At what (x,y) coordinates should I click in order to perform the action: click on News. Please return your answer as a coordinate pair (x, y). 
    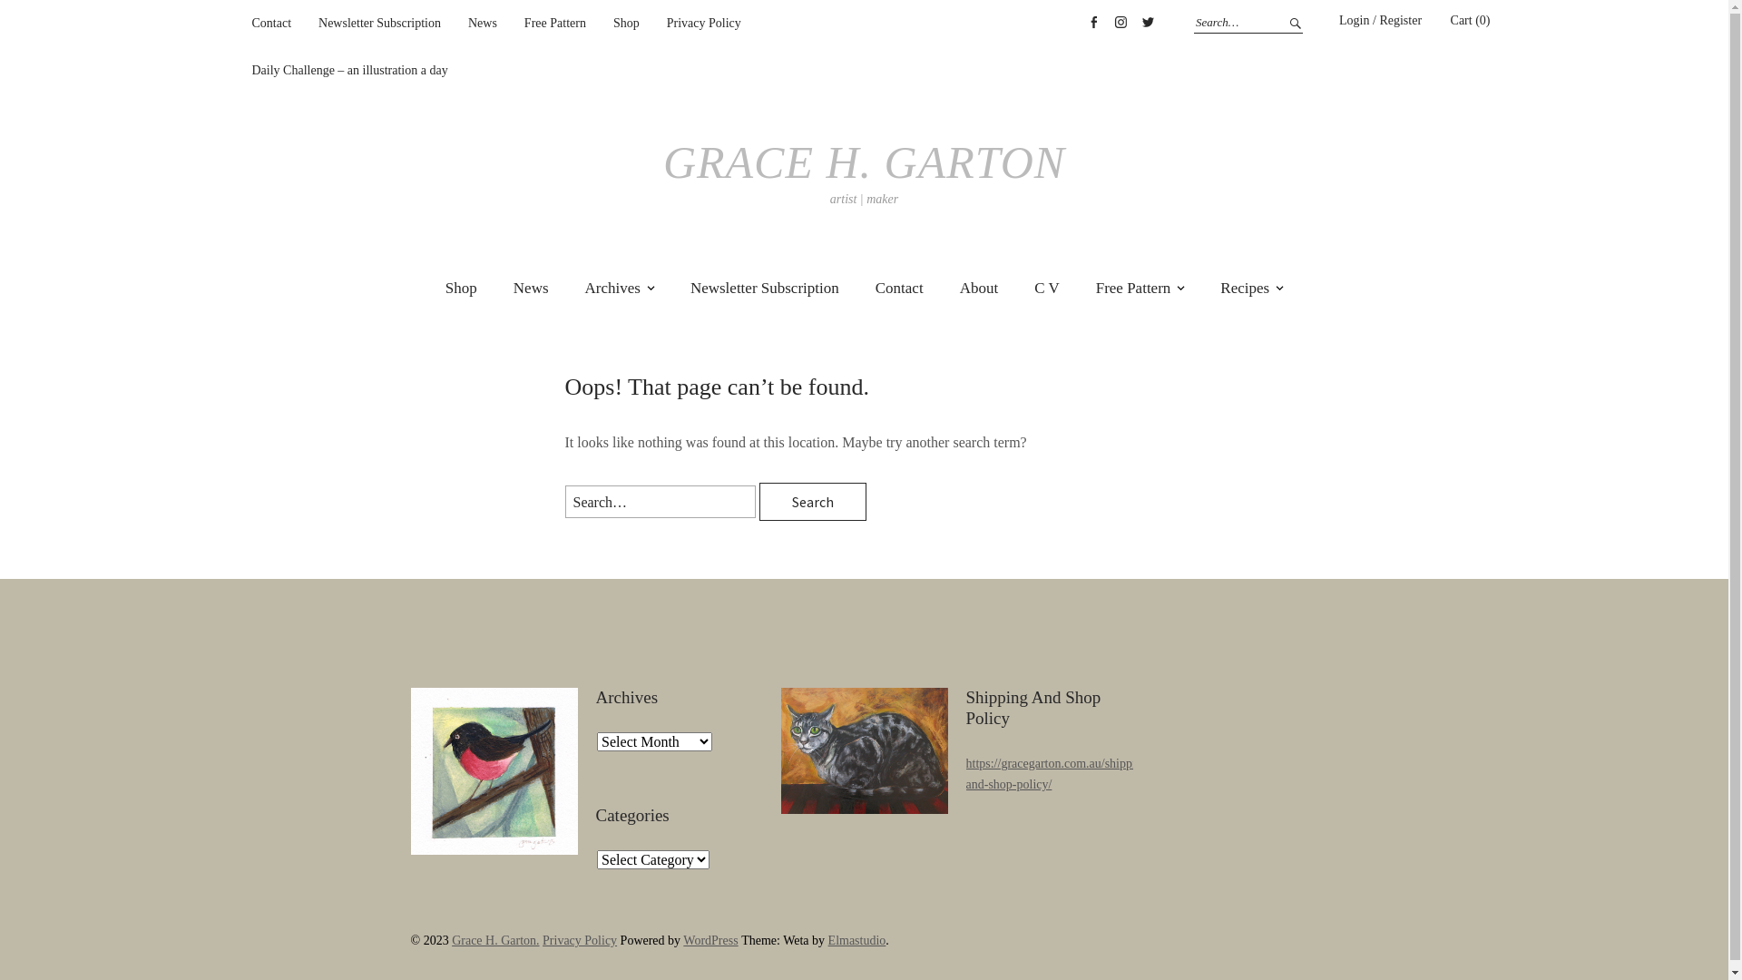
    Looking at the image, I should click on (483, 24).